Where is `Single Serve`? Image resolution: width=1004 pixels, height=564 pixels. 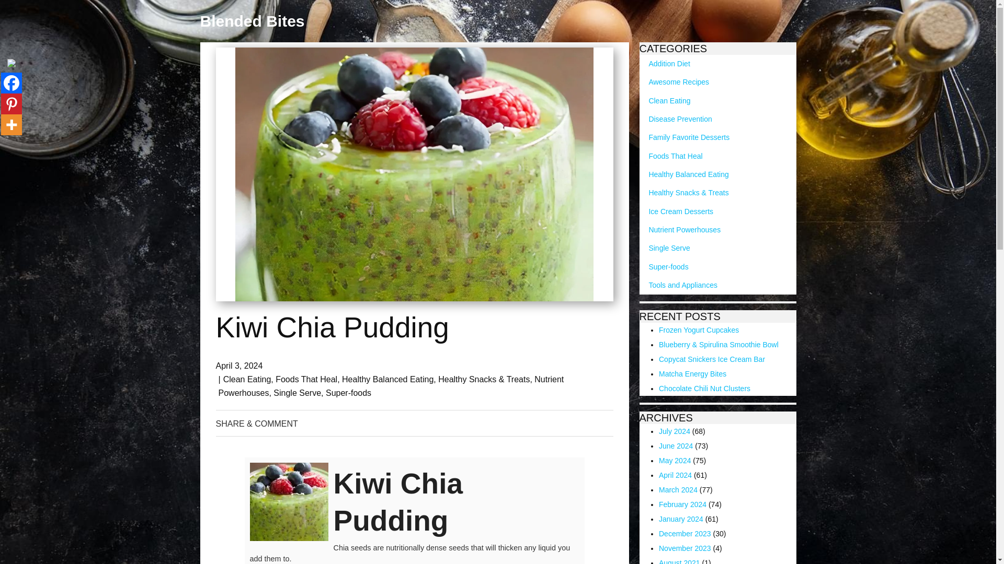
Single Serve is located at coordinates (297, 393).